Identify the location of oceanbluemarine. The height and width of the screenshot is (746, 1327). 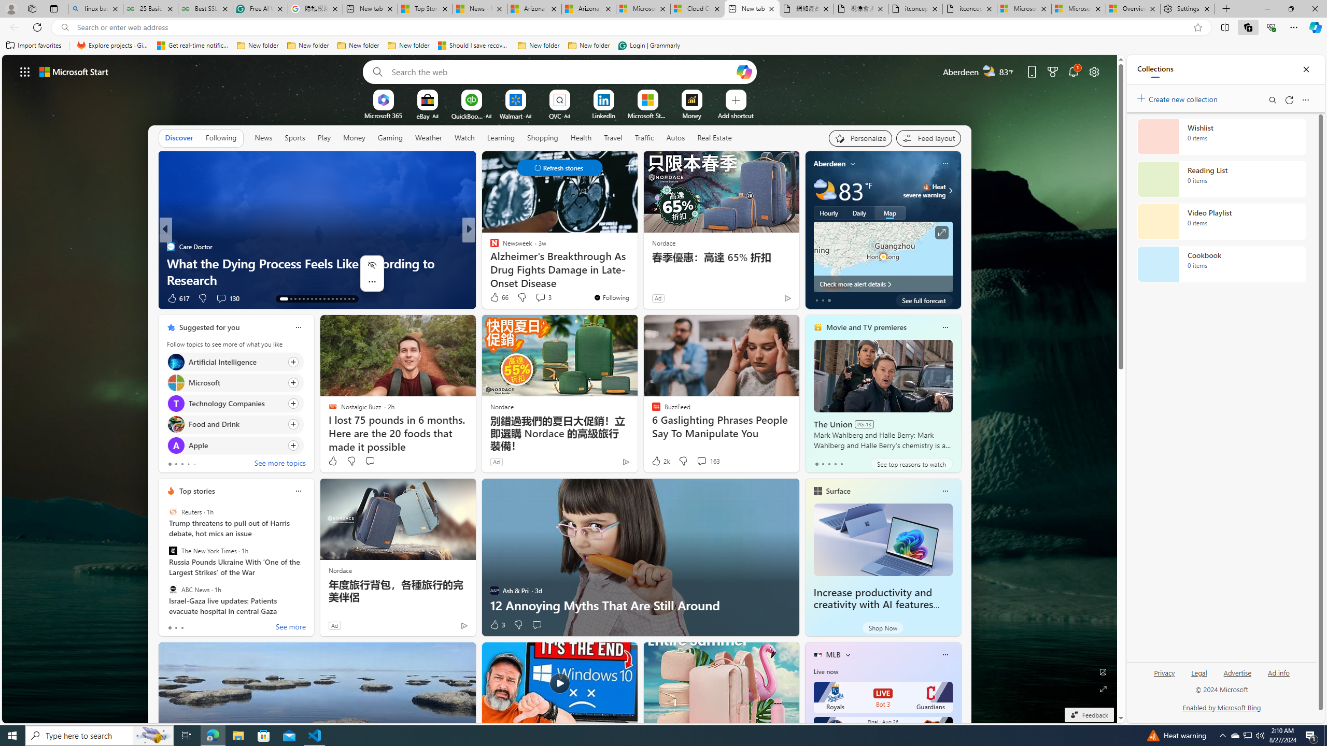
(509, 263).